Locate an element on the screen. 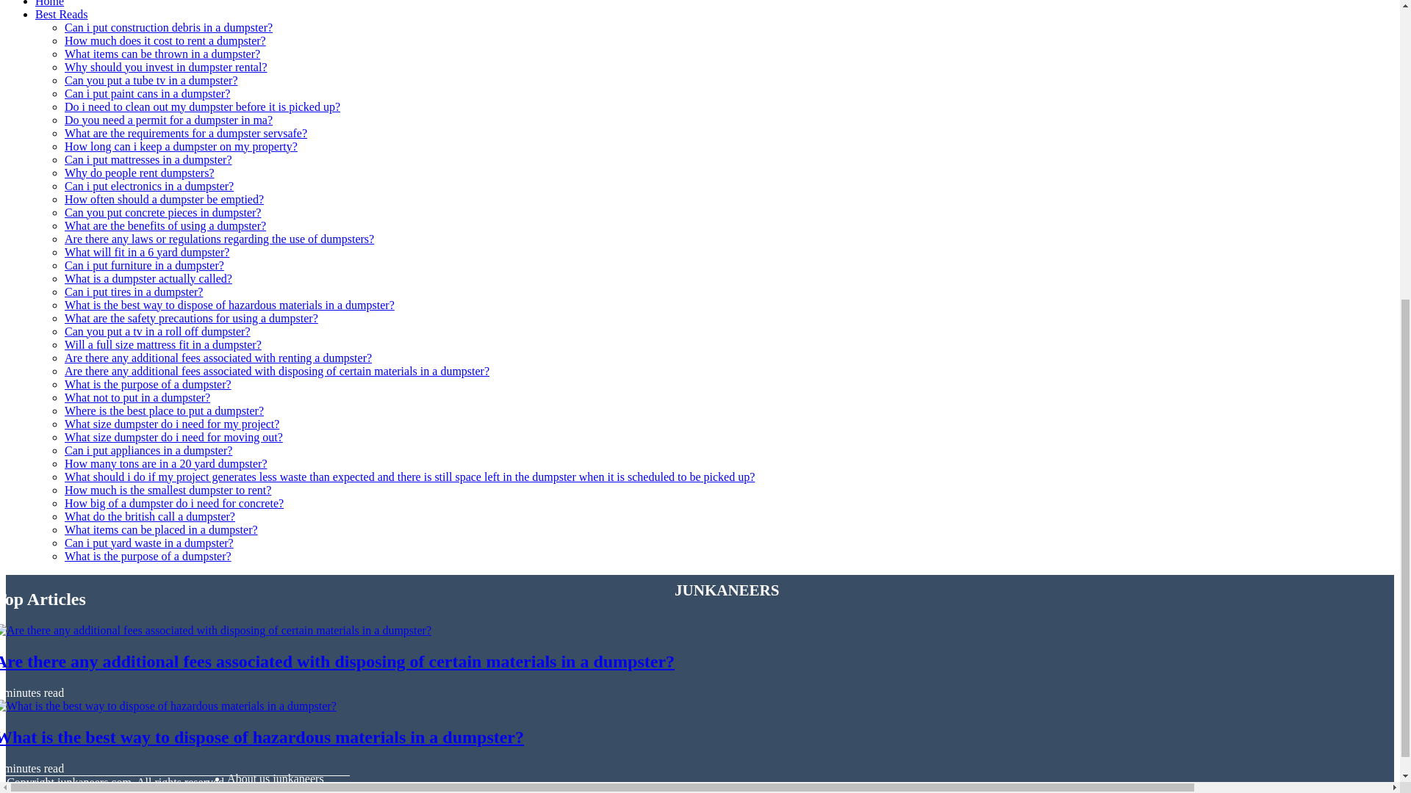  What are the safety precautions for using a dumpster? is located at coordinates (191, 318).